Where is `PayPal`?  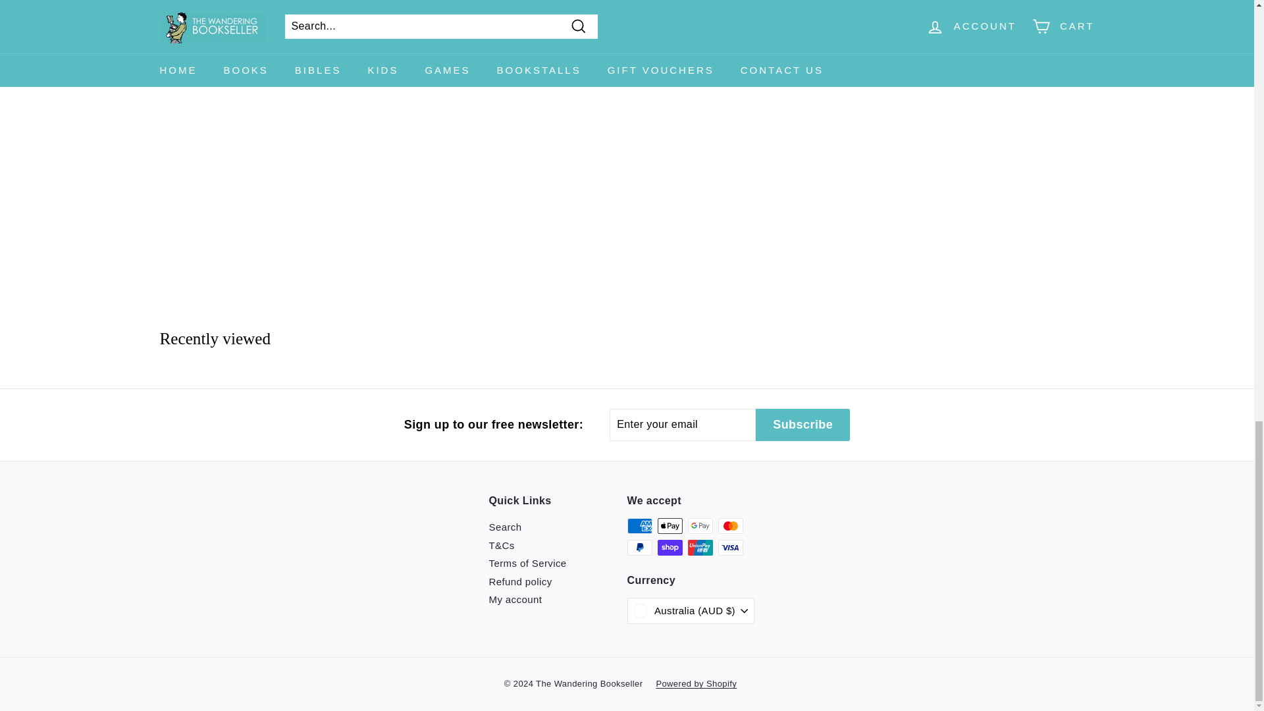
PayPal is located at coordinates (639, 547).